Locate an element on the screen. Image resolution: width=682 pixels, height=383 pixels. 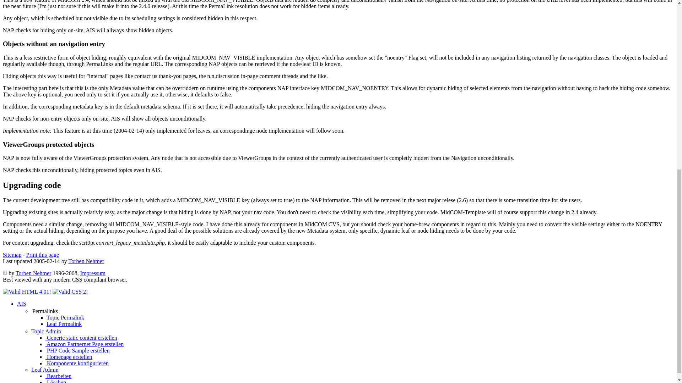
Print this page is located at coordinates (43, 255).